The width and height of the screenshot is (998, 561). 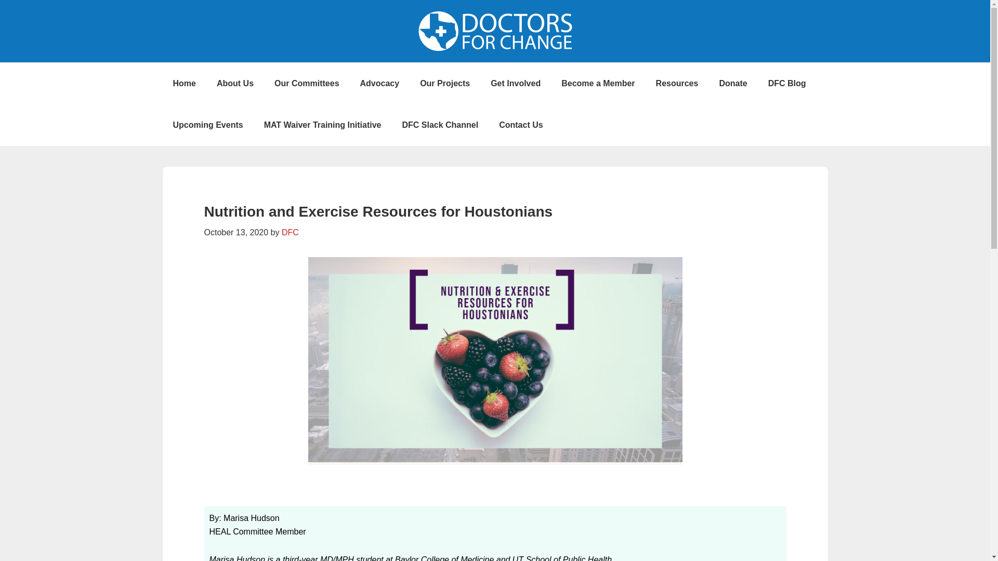 I want to click on Upcoming Events, so click(x=207, y=125).